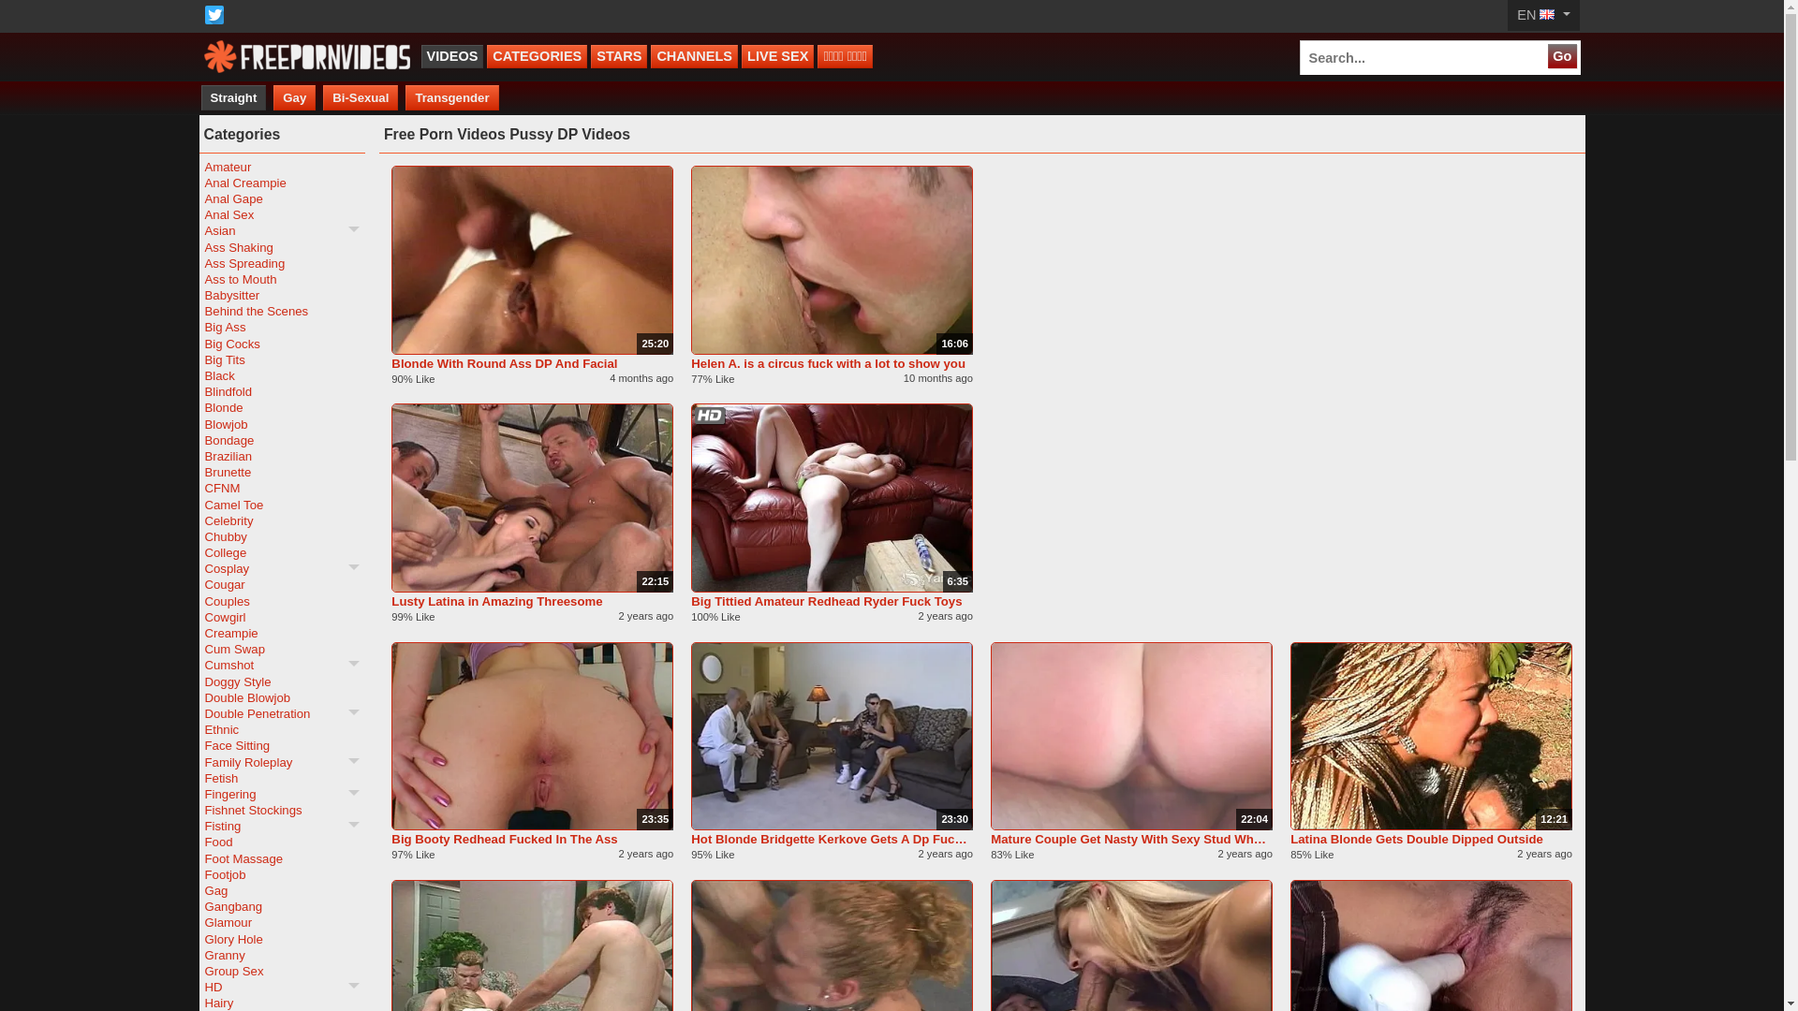 Image resolution: width=1798 pixels, height=1011 pixels. What do you see at coordinates (282, 650) in the screenshot?
I see `Cum Swap` at bounding box center [282, 650].